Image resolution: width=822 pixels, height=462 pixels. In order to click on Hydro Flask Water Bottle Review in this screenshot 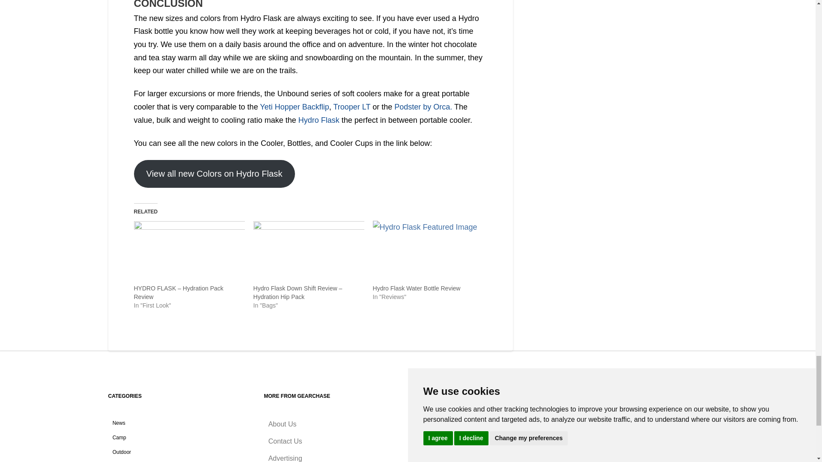, I will do `click(417, 288)`.